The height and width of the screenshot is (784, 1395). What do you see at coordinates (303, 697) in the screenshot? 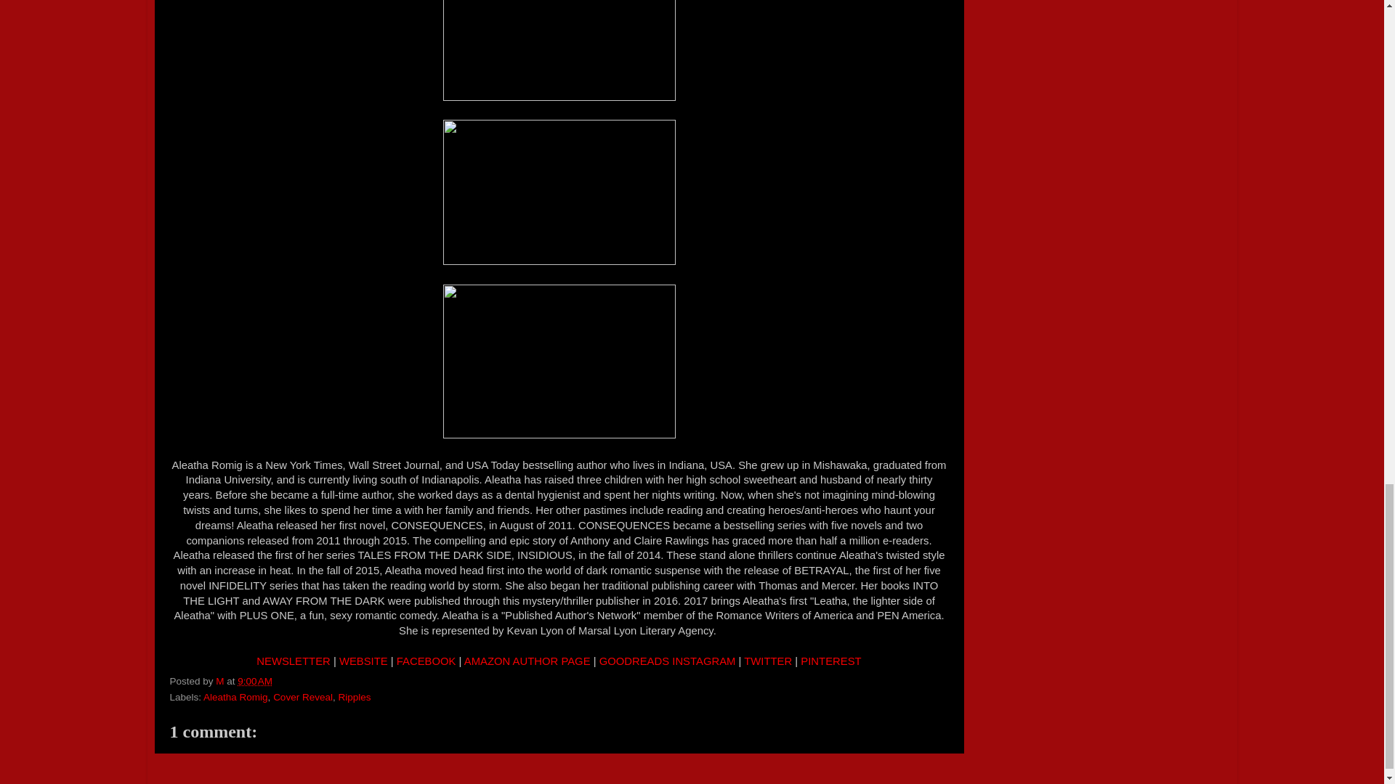
I see `Cover Reveal` at bounding box center [303, 697].